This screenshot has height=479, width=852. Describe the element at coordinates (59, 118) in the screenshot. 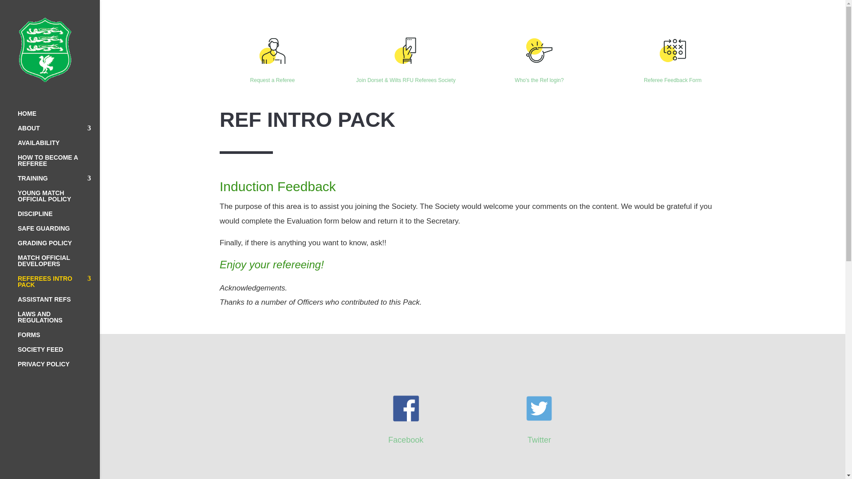

I see `HOME` at that location.